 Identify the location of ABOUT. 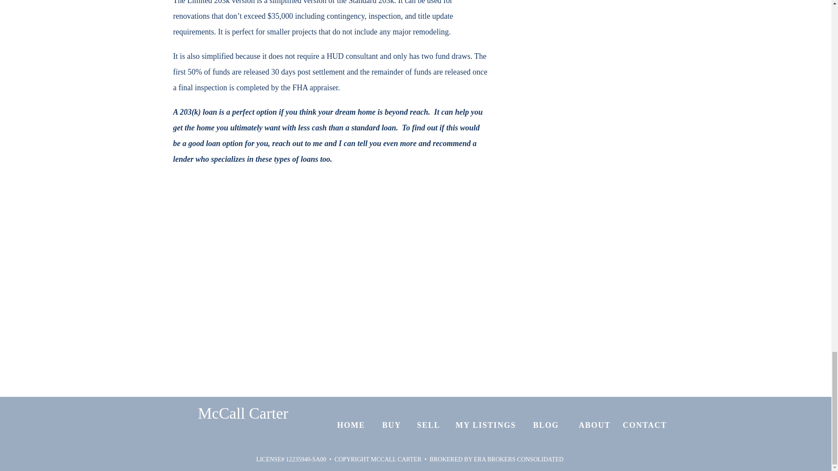
(594, 424).